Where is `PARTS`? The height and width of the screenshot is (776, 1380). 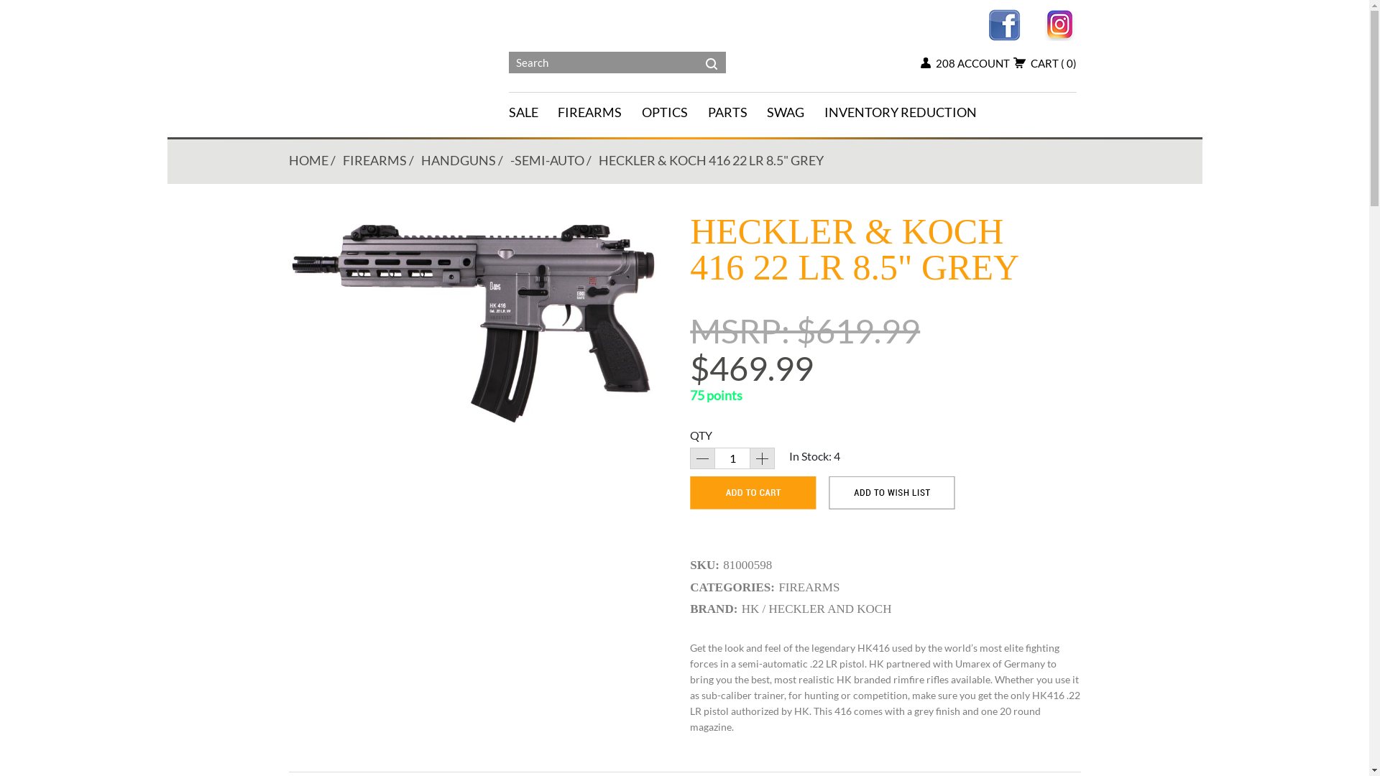
PARTS is located at coordinates (737, 111).